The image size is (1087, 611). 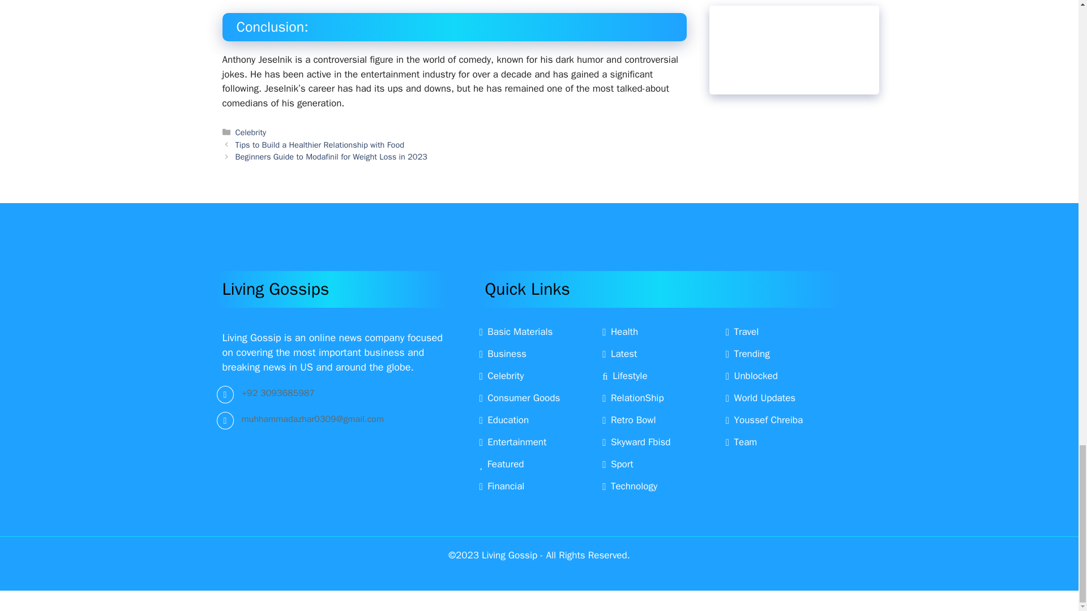 I want to click on Tips to Build a Healthier Relationship with Food, so click(x=320, y=145).